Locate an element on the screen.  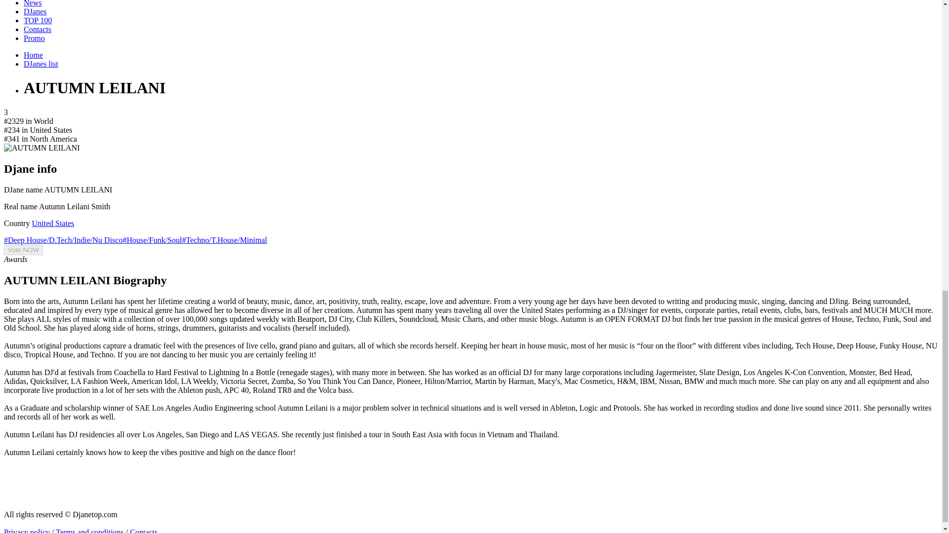
Promo is located at coordinates (34, 38).